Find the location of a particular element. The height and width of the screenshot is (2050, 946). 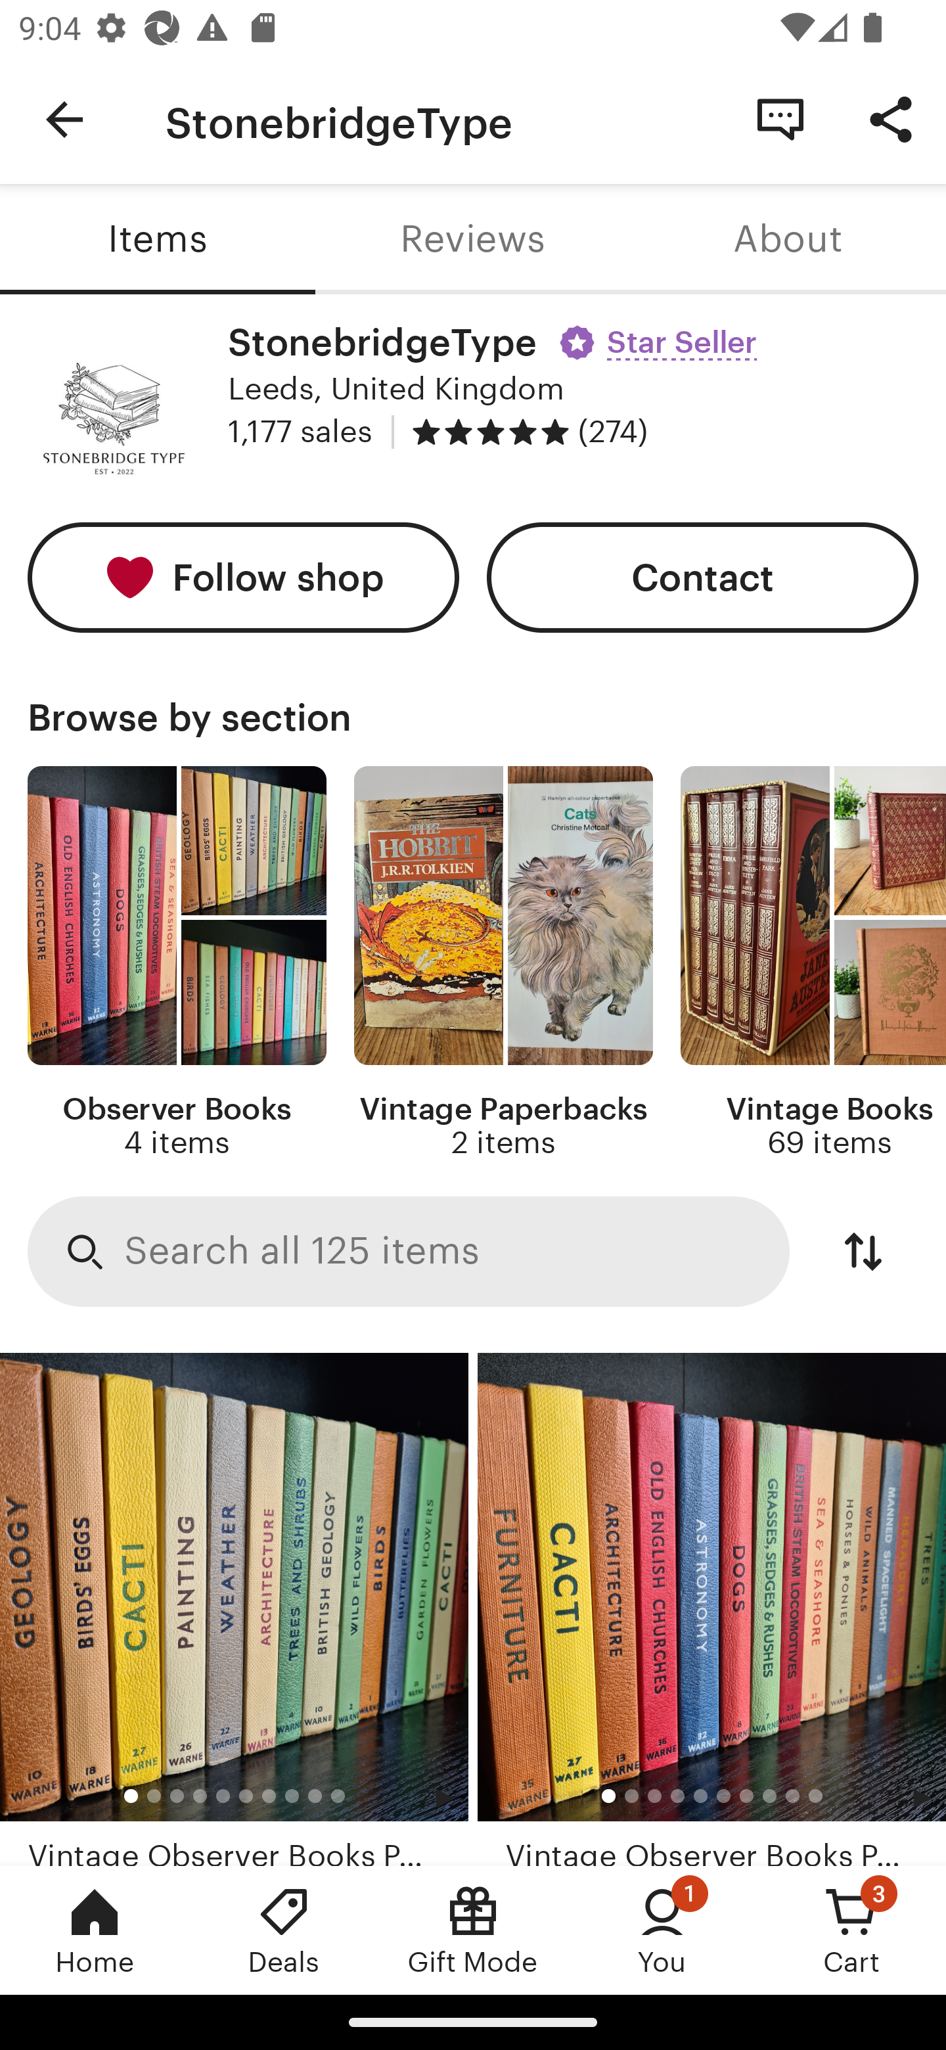

Contact is located at coordinates (703, 578).